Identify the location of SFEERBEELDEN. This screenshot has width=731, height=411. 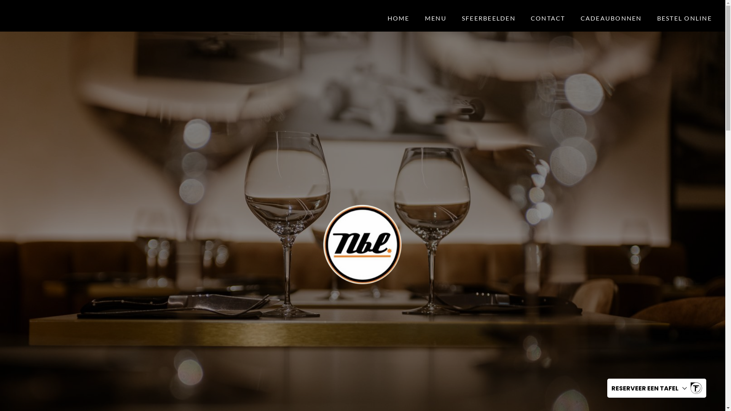
(489, 18).